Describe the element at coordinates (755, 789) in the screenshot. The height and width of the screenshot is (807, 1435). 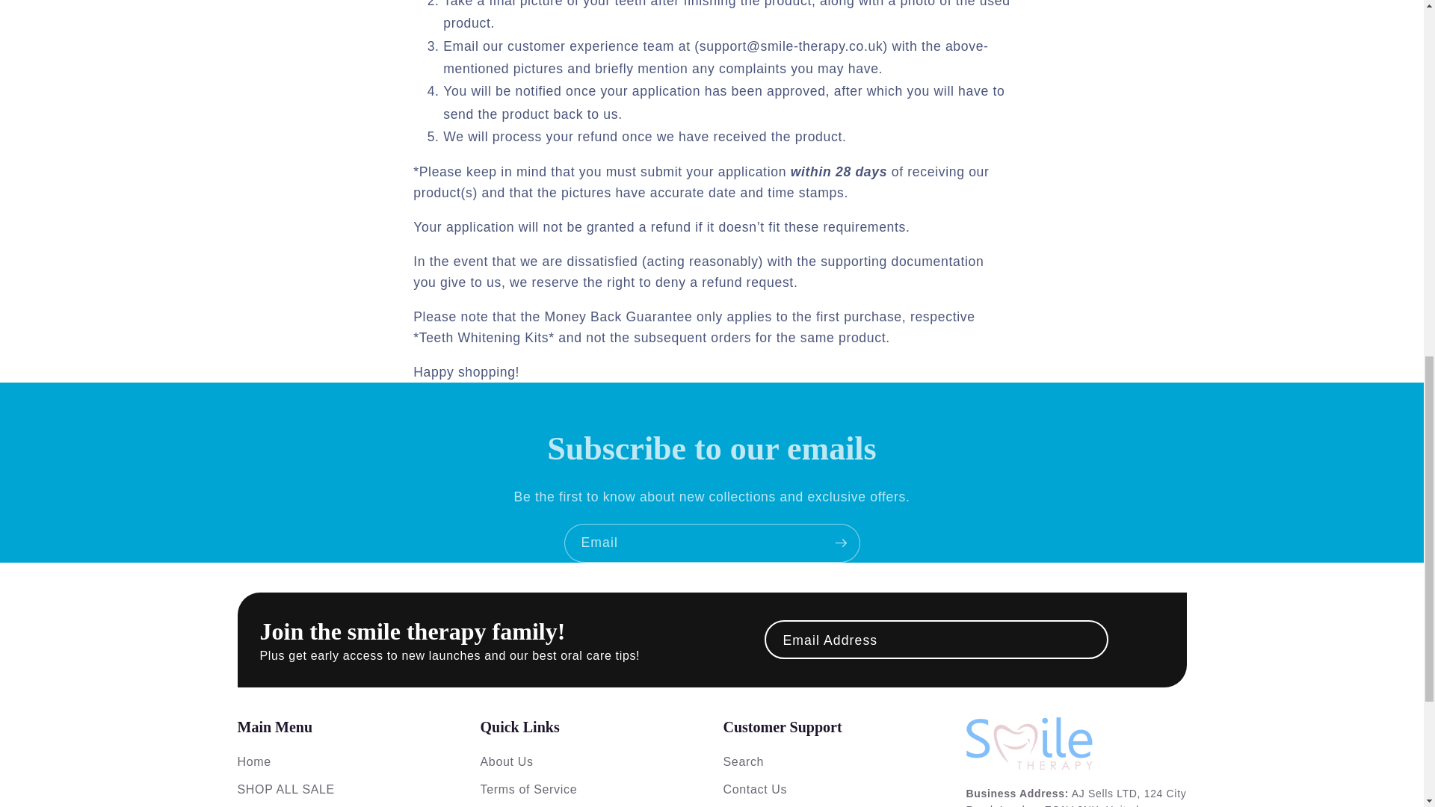
I see `Contact Us` at that location.